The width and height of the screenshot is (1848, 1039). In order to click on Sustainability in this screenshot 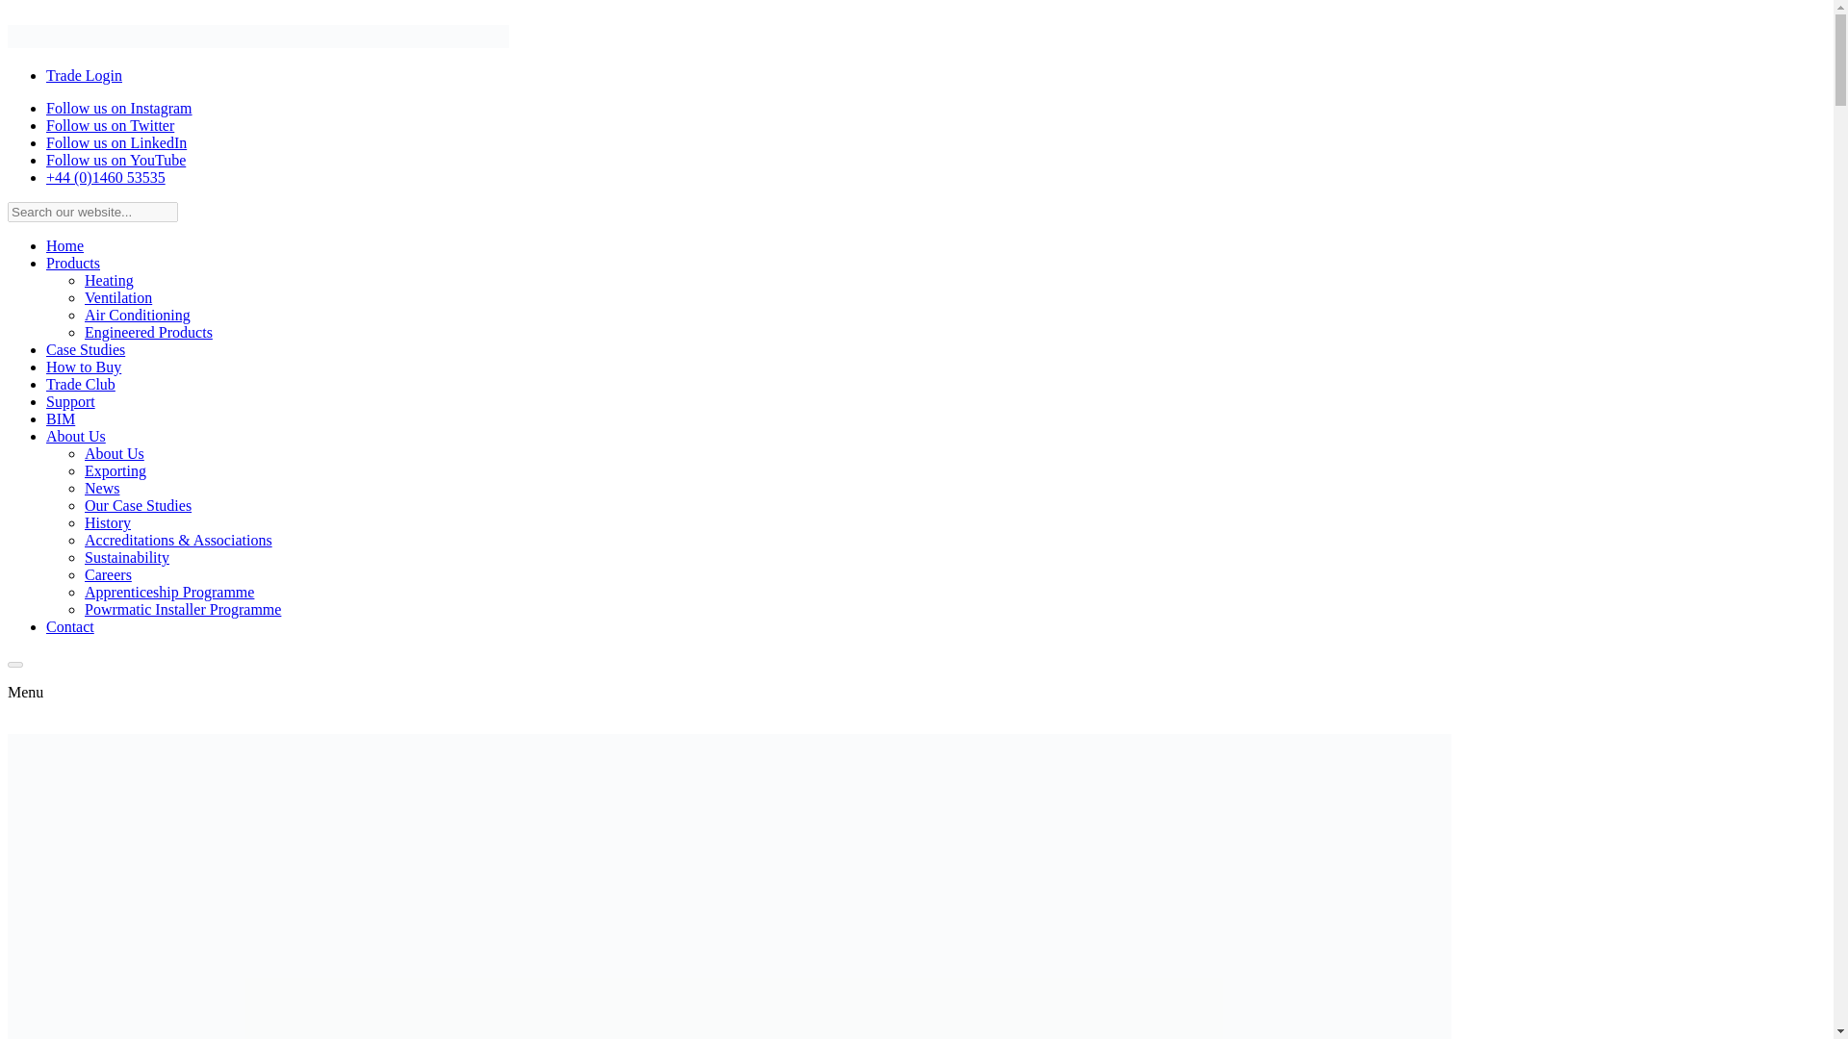, I will do `click(127, 557)`.